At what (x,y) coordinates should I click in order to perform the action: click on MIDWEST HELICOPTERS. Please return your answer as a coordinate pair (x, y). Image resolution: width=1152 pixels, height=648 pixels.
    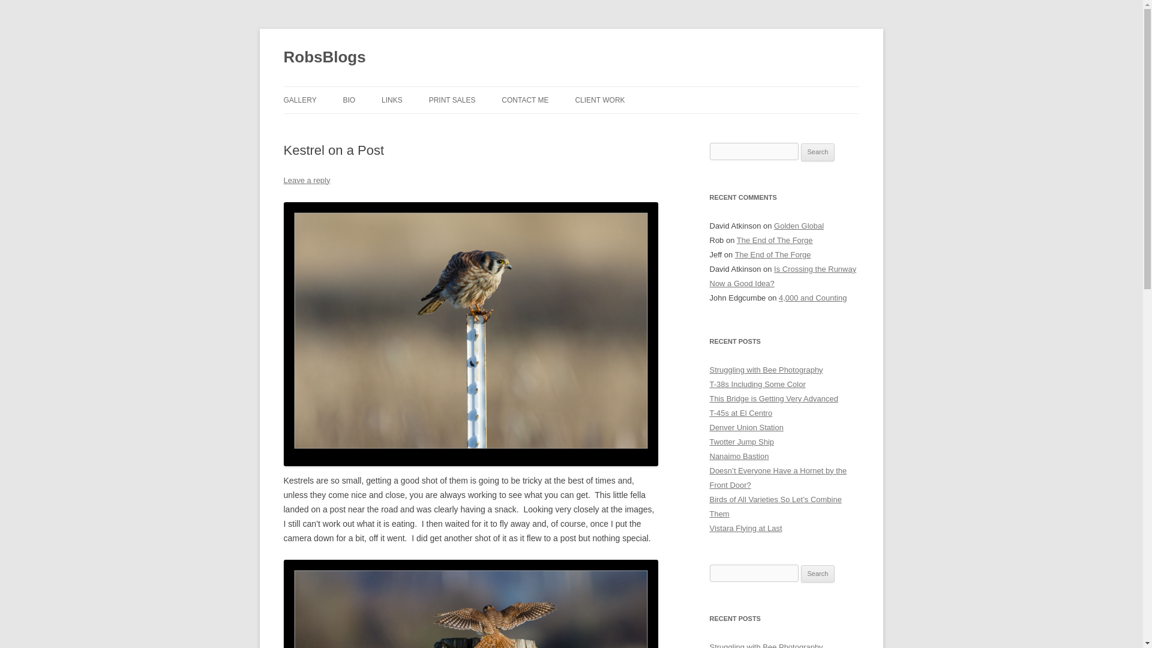
    Looking at the image, I should click on (635, 126).